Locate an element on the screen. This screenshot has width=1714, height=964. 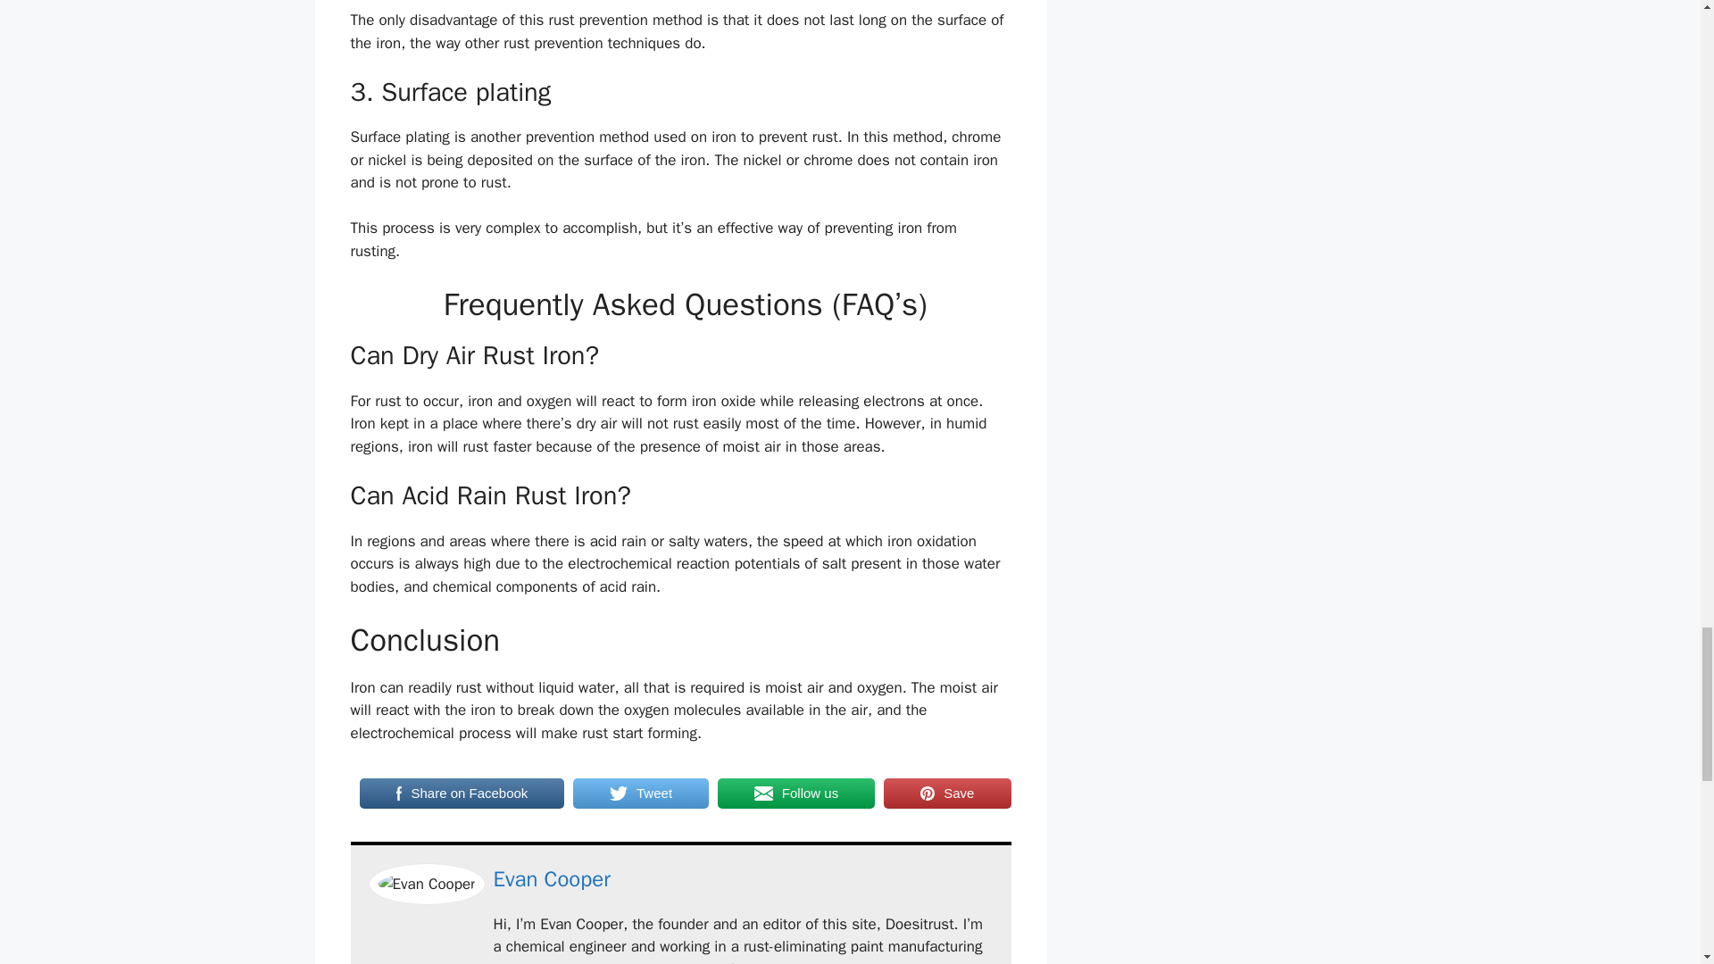
Share on Facebook is located at coordinates (461, 794).